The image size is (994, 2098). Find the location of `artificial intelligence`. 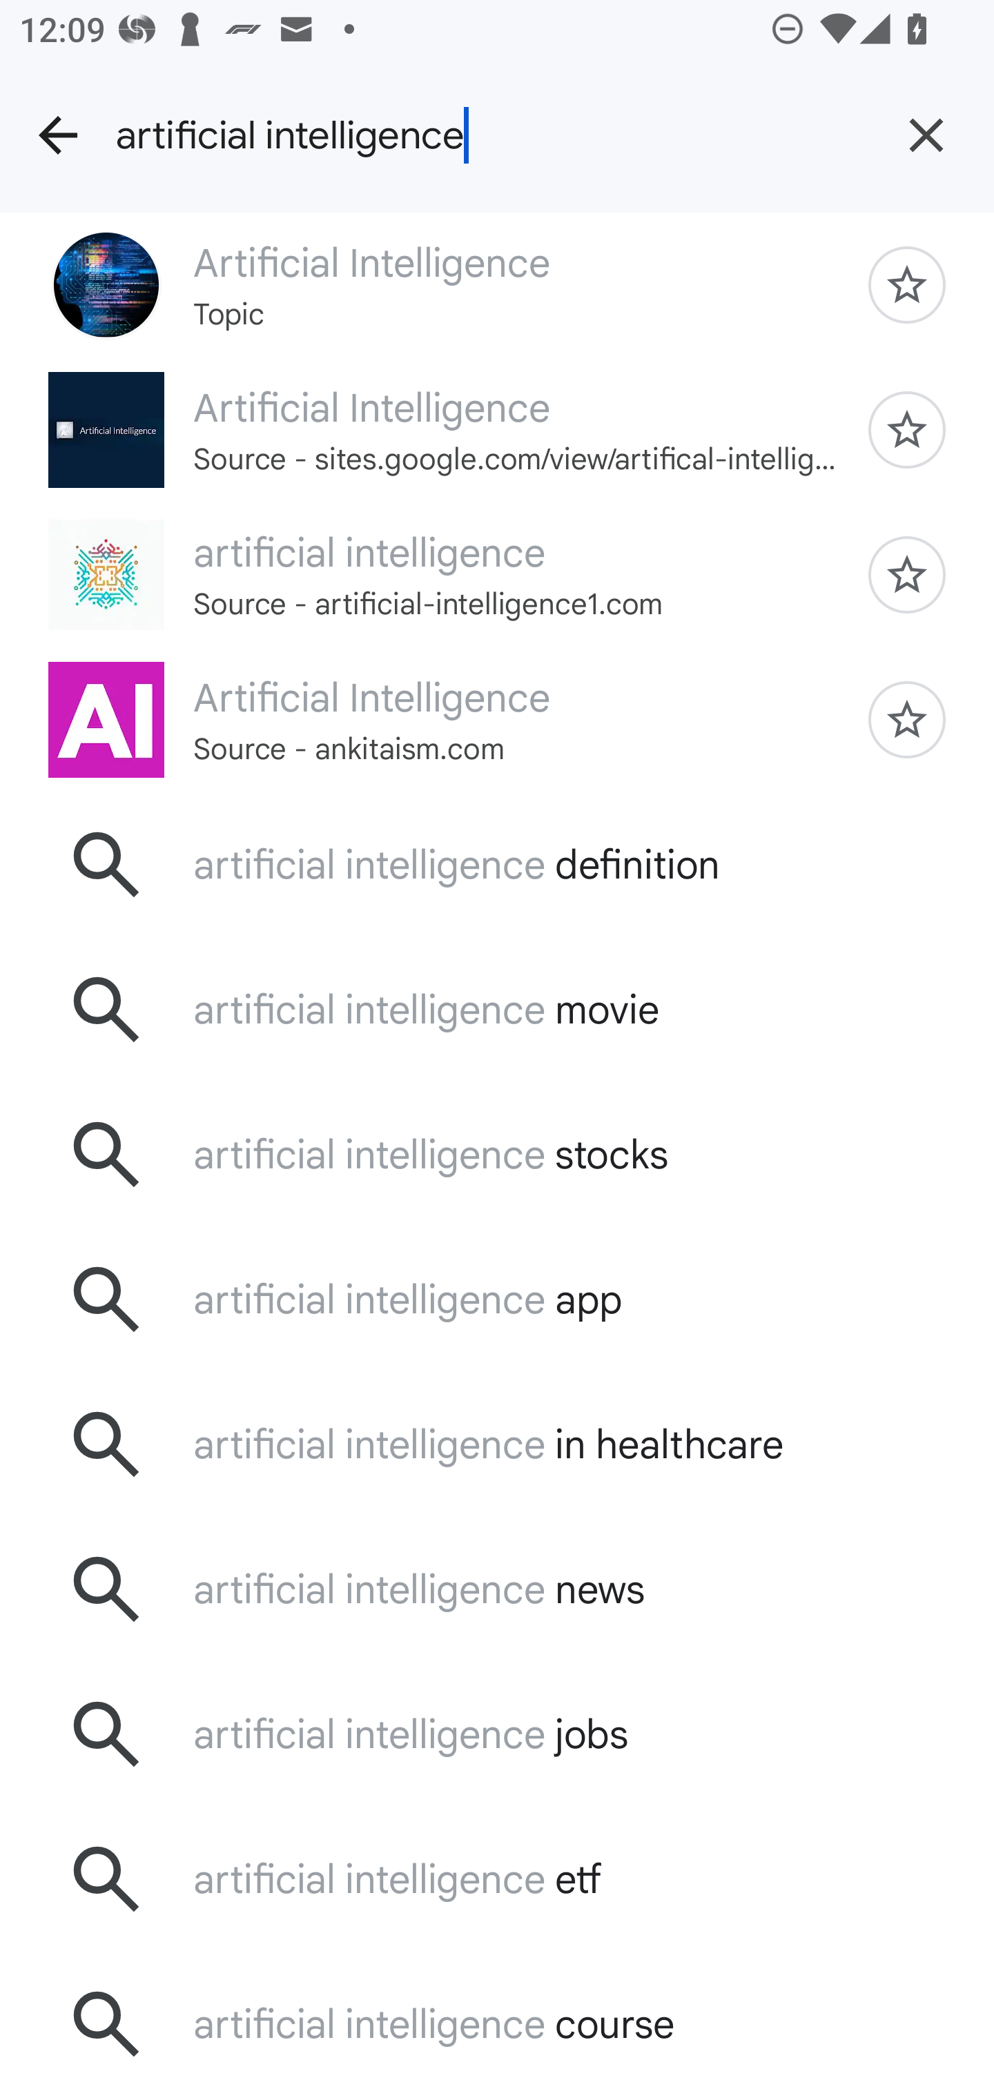

artificial intelligence is located at coordinates (487, 135).